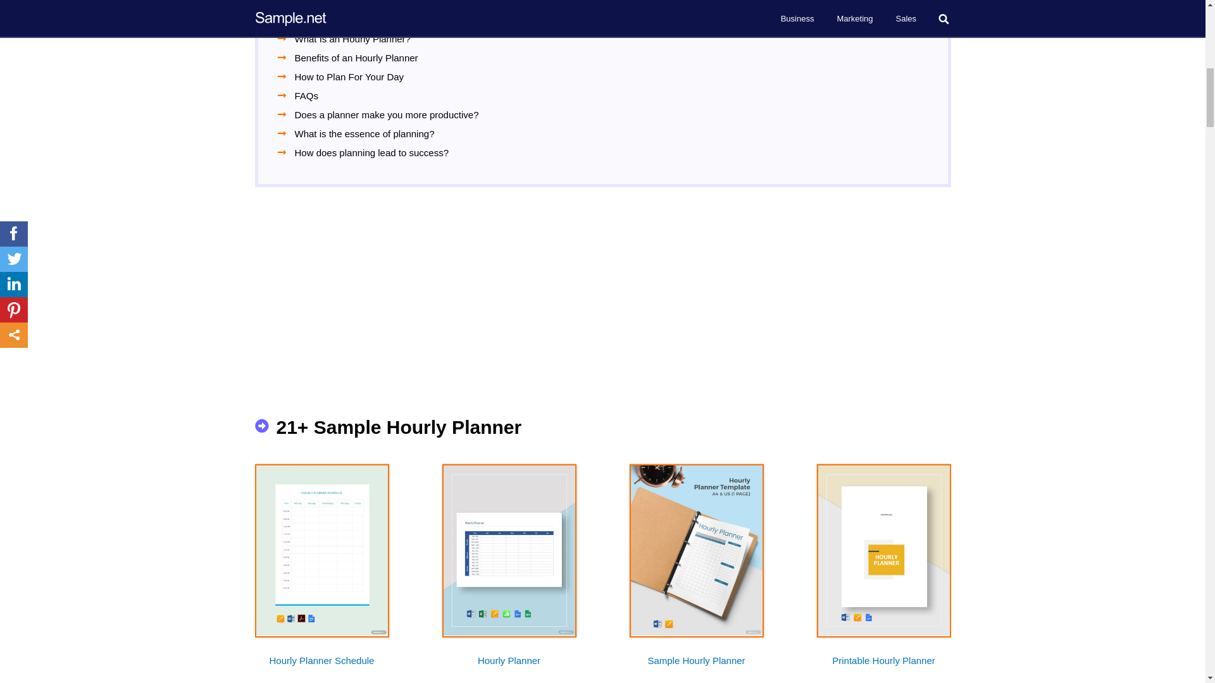 This screenshot has height=683, width=1215. I want to click on What is the essence of planning?, so click(364, 133).